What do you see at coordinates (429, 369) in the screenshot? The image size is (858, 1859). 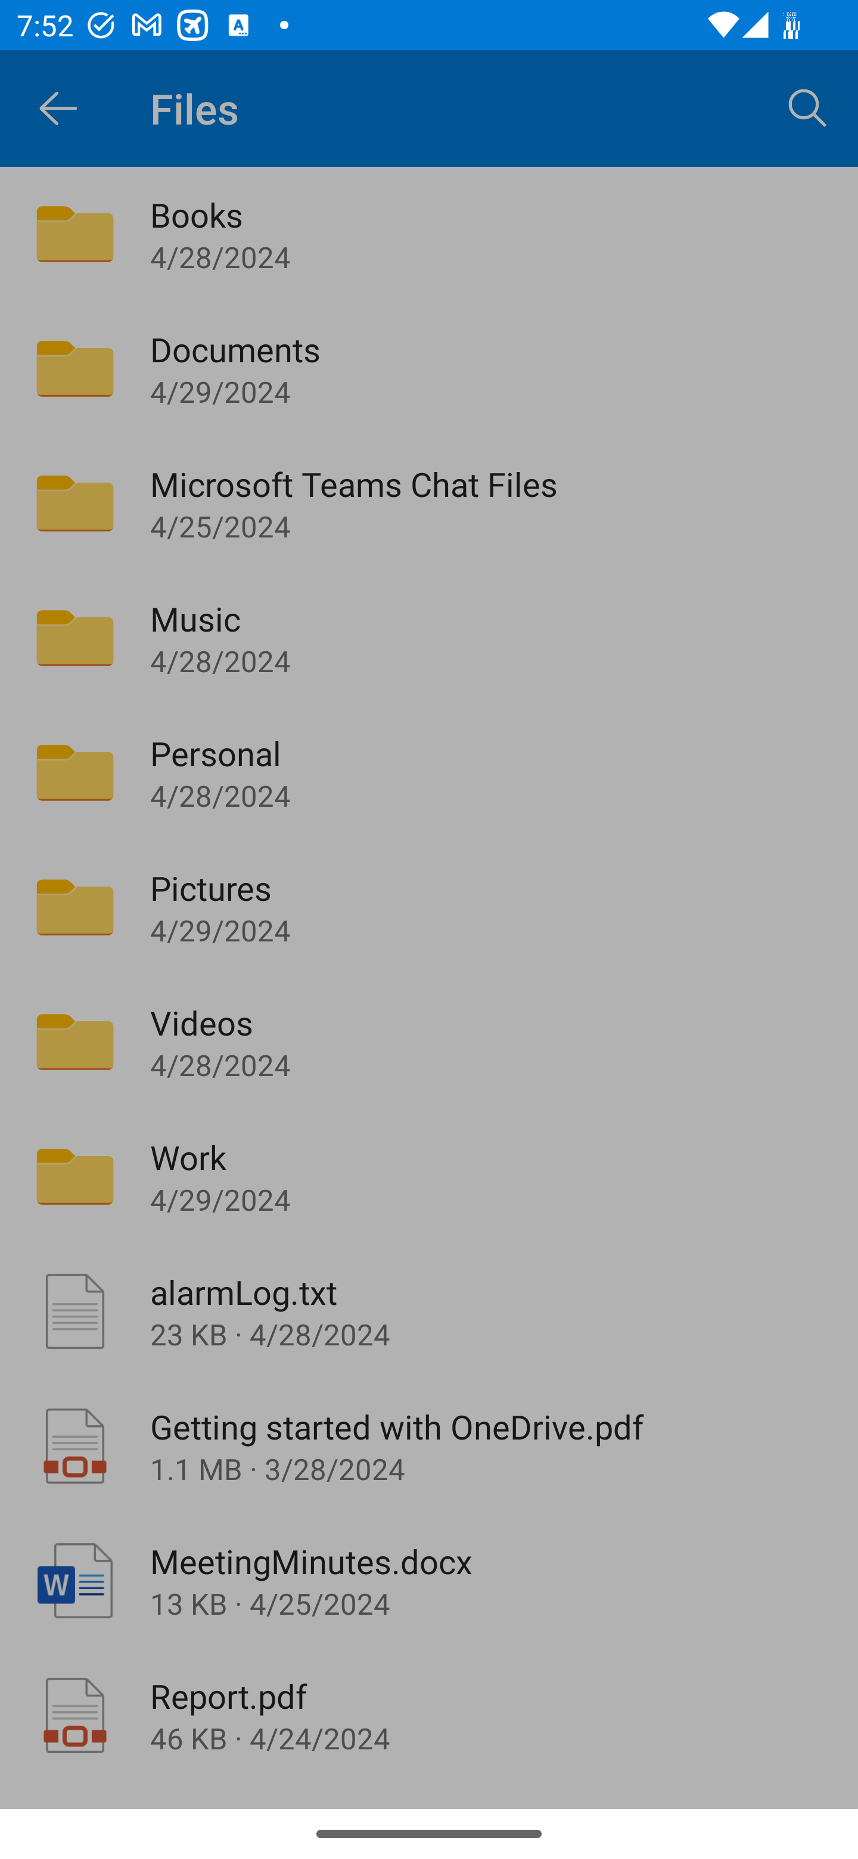 I see `Documents 4/29/2024` at bounding box center [429, 369].